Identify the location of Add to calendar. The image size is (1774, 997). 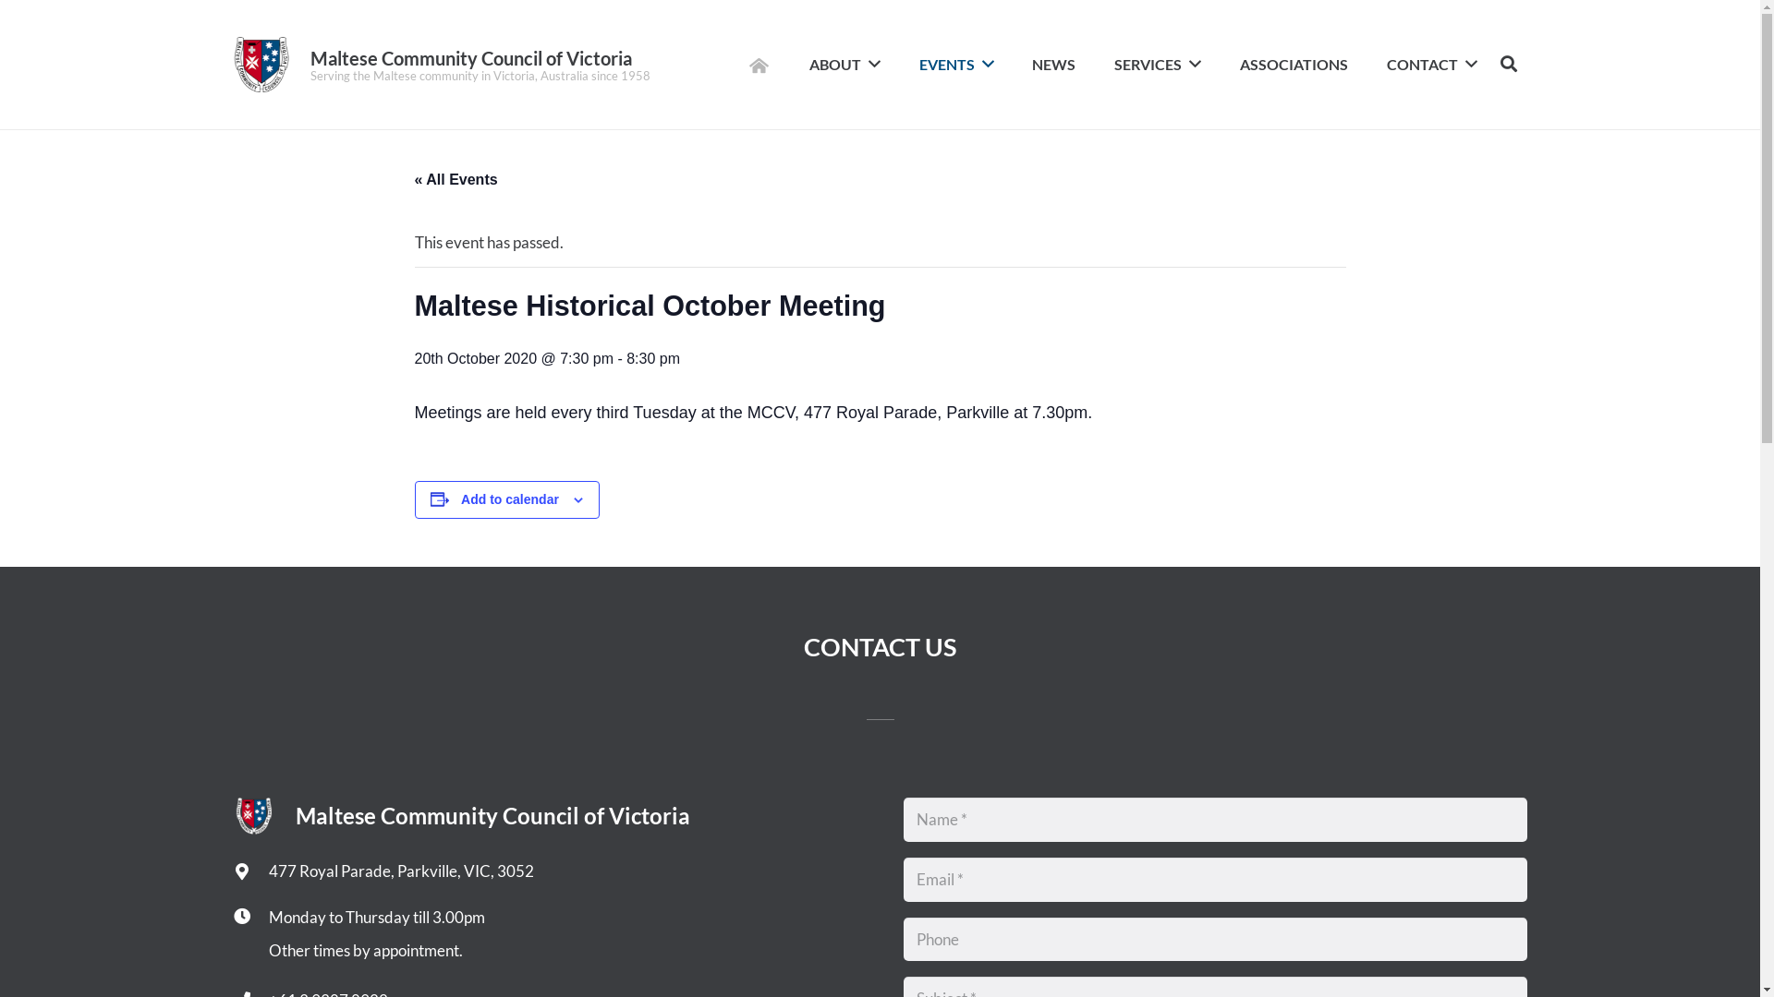
(510, 499).